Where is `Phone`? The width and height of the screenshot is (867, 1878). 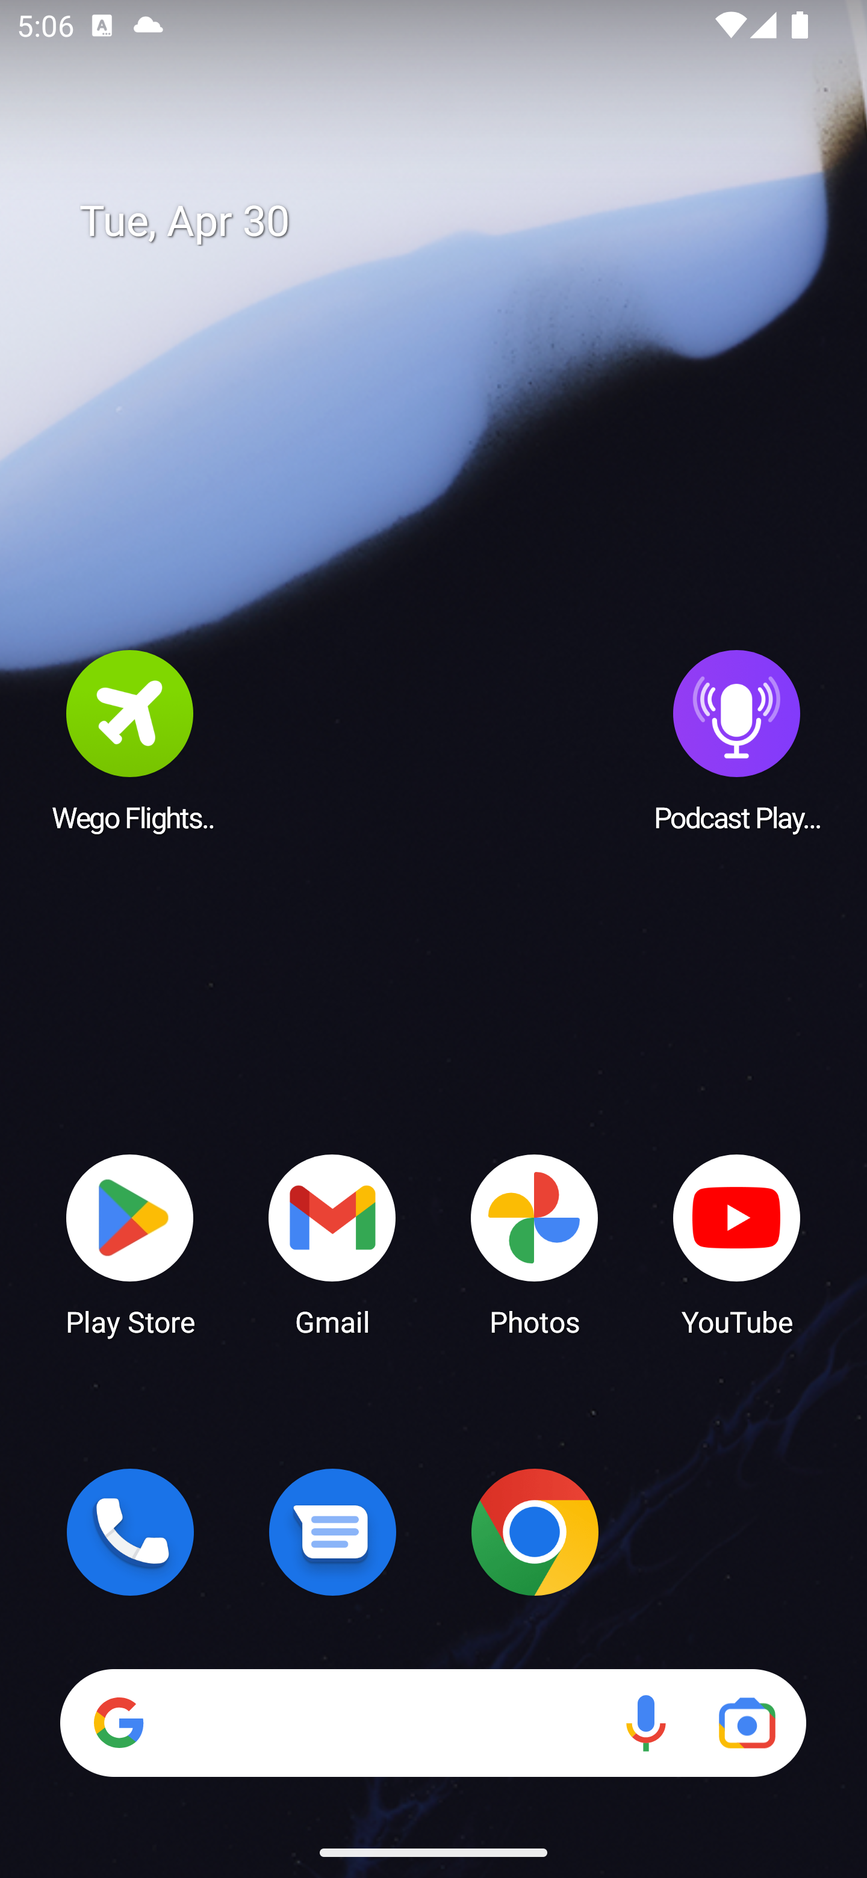
Phone is located at coordinates (130, 1532).